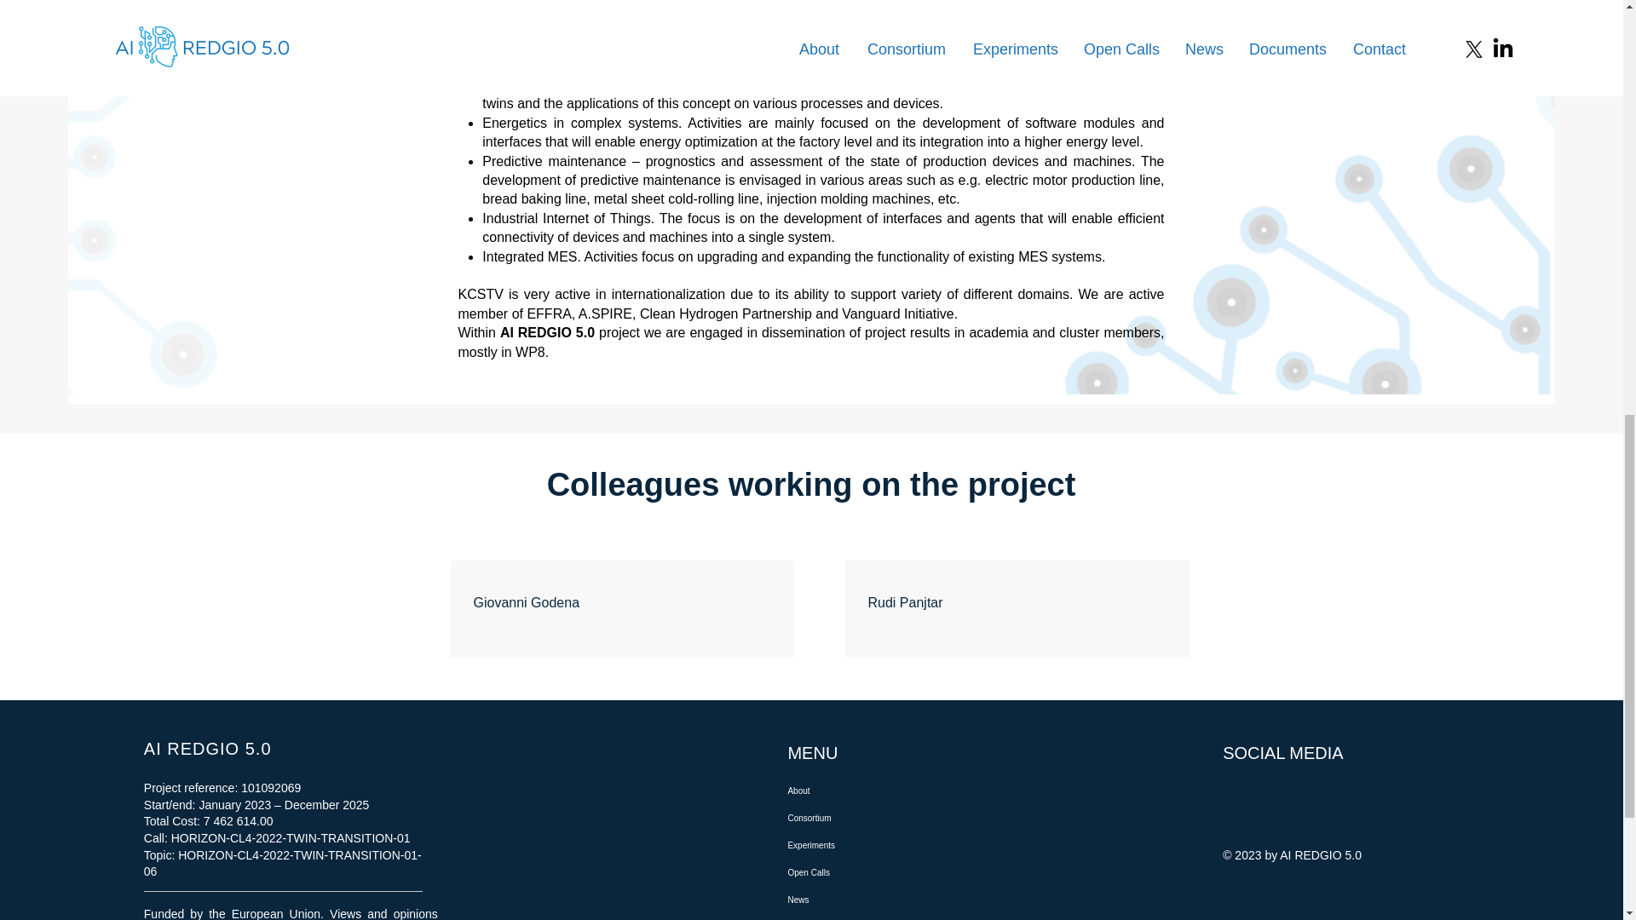 The width and height of the screenshot is (1636, 920). Describe the element at coordinates (867, 819) in the screenshot. I see `Consortium` at that location.